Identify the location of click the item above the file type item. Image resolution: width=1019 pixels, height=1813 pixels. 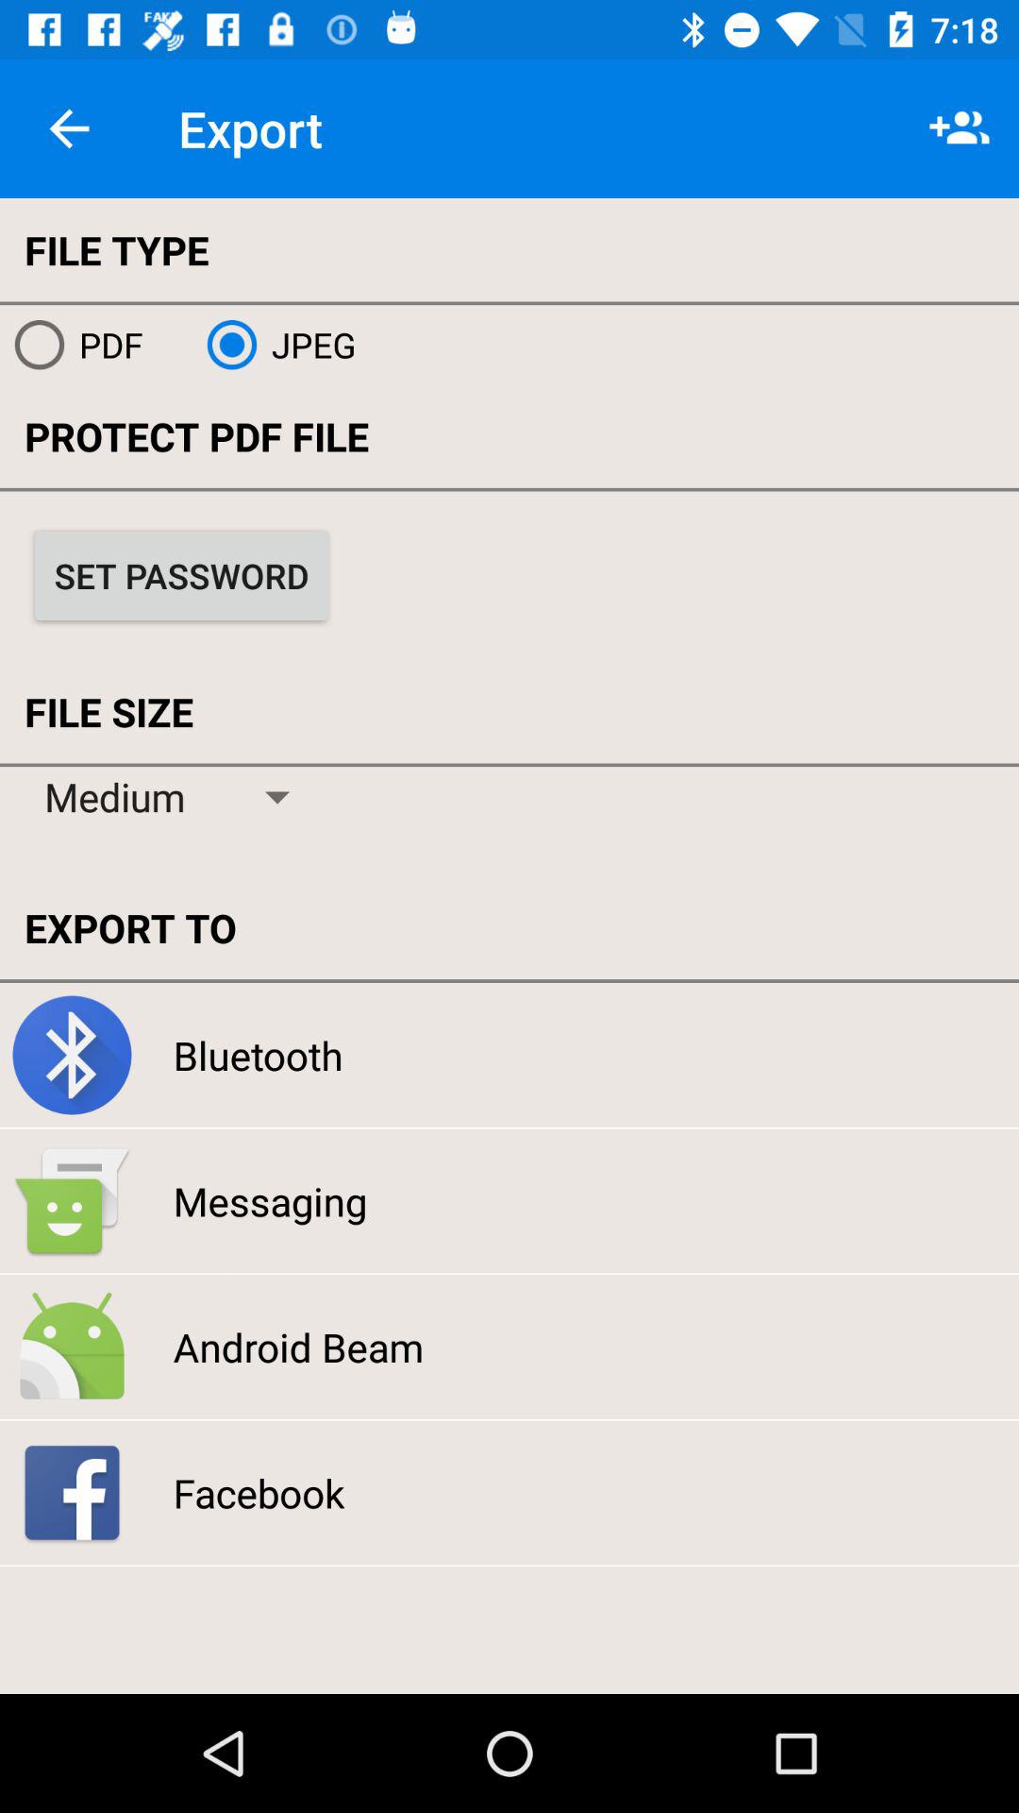
(69, 128).